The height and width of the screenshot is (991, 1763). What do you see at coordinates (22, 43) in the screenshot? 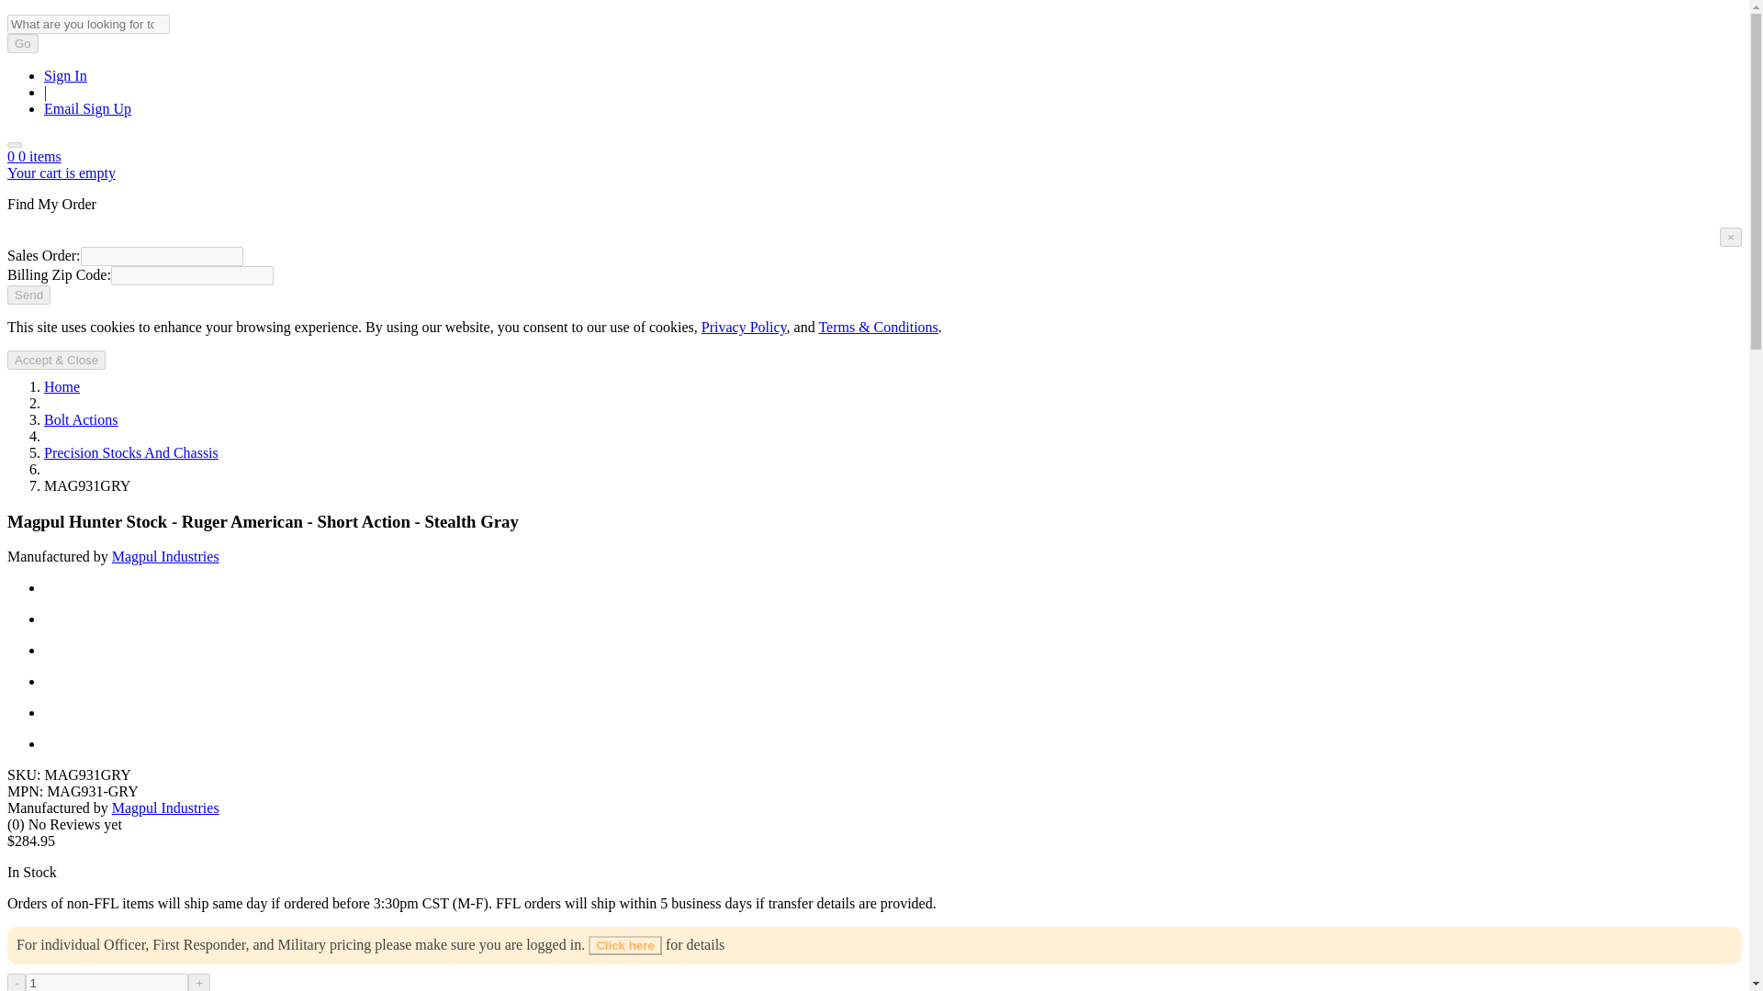
I see `Go` at bounding box center [22, 43].